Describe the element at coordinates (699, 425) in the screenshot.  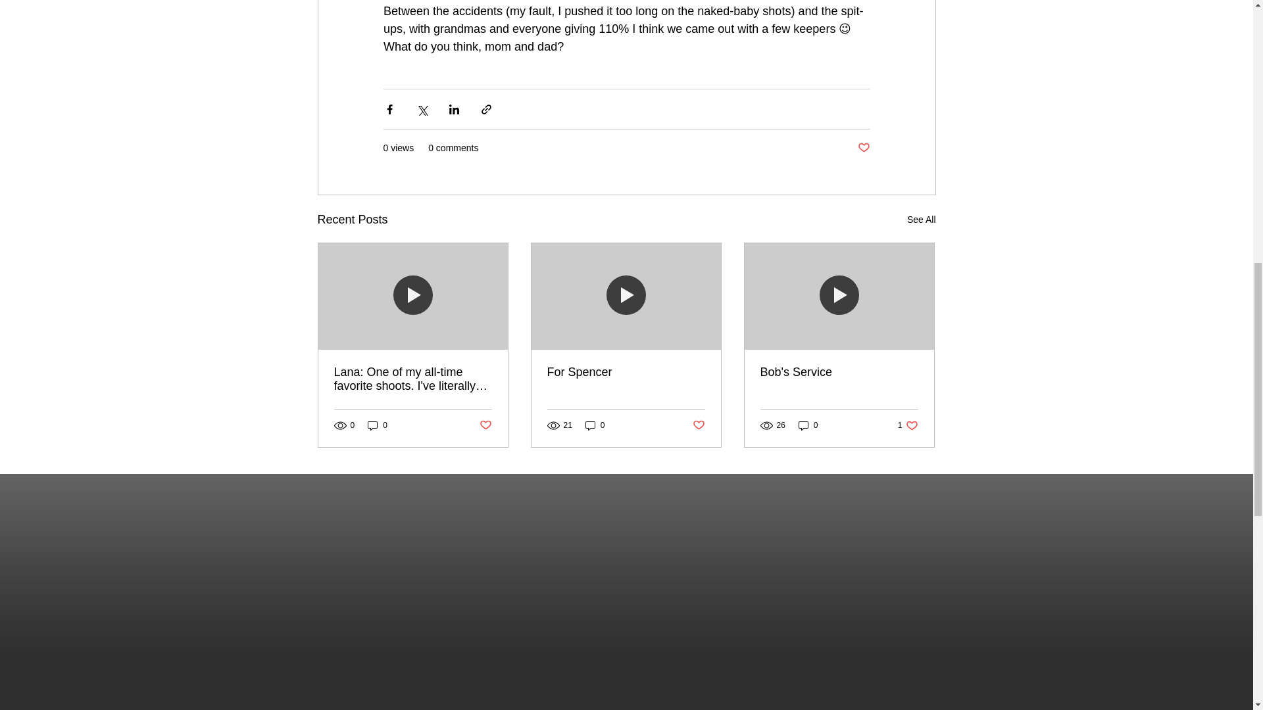
I see `Post not marked as liked` at that location.